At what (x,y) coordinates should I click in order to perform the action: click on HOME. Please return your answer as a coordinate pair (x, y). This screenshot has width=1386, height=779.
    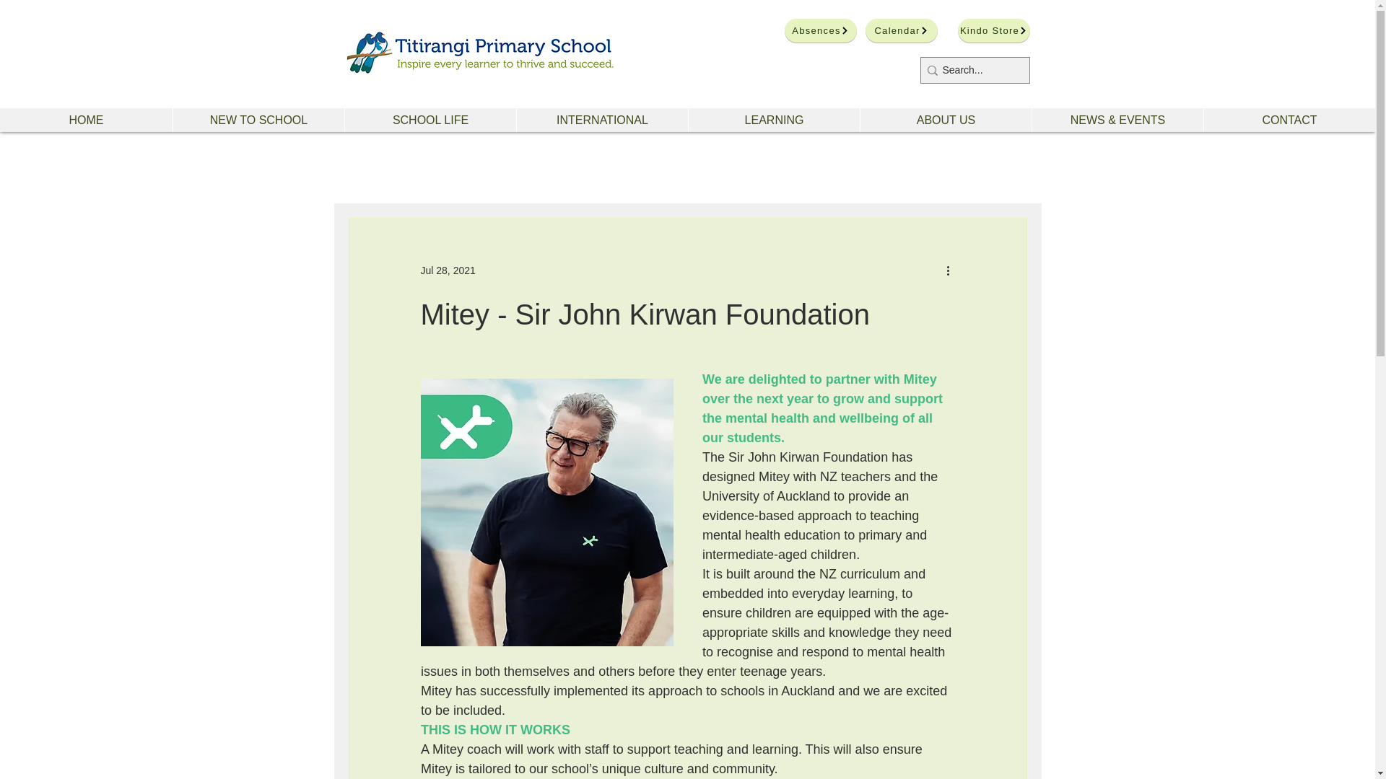
    Looking at the image, I should click on (86, 120).